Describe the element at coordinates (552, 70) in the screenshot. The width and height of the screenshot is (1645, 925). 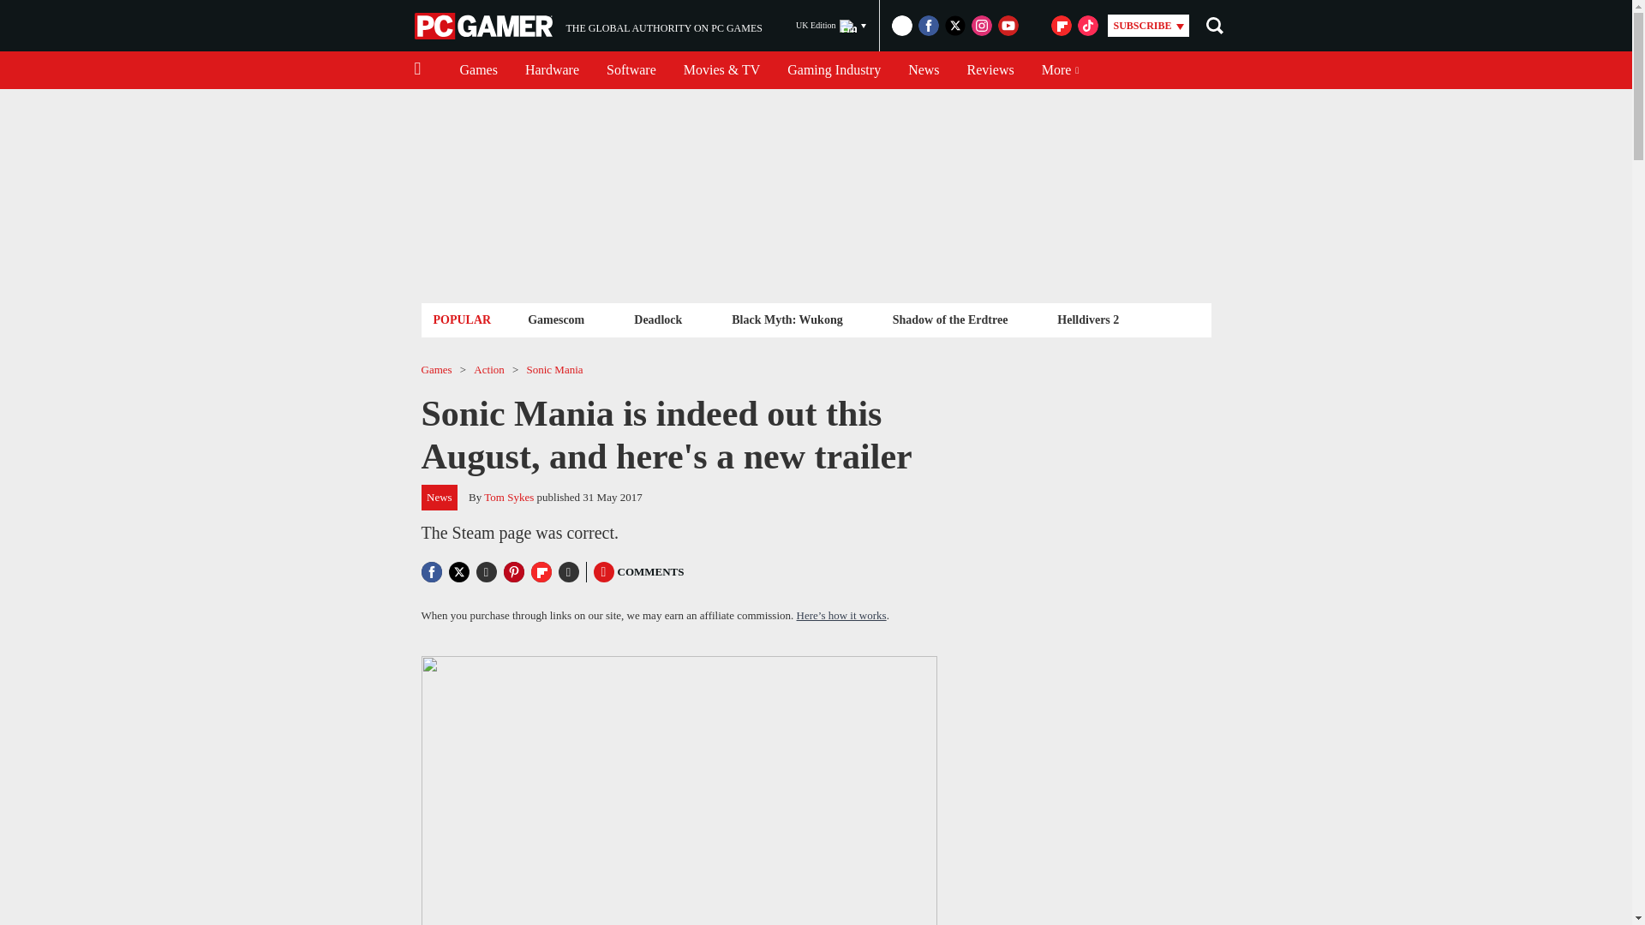
I see `Reviews` at that location.